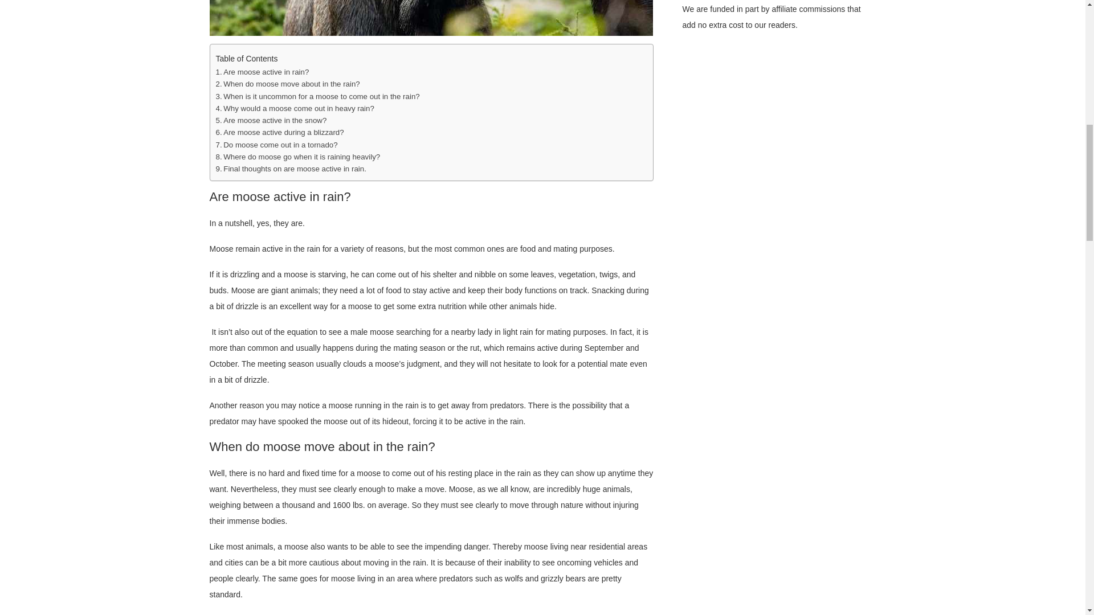 This screenshot has width=1094, height=615. Describe the element at coordinates (295, 108) in the screenshot. I see `Why would a moose come out in heavy rain?` at that location.